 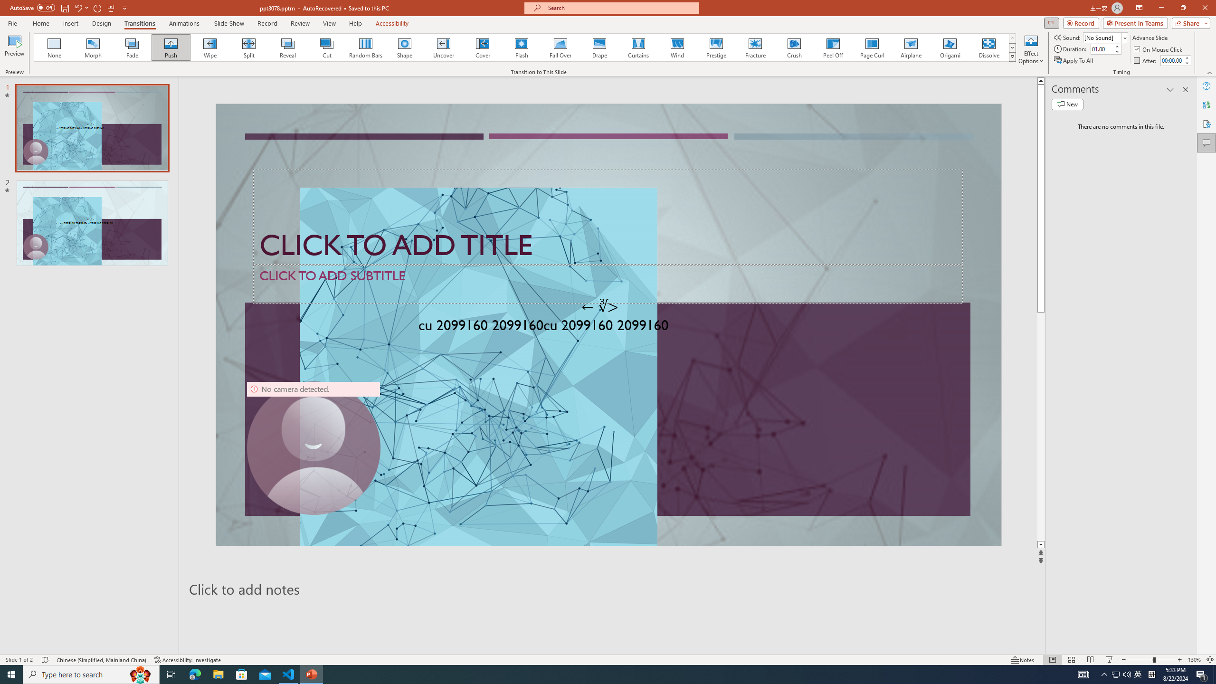 I want to click on Prestige, so click(x=716, y=47).